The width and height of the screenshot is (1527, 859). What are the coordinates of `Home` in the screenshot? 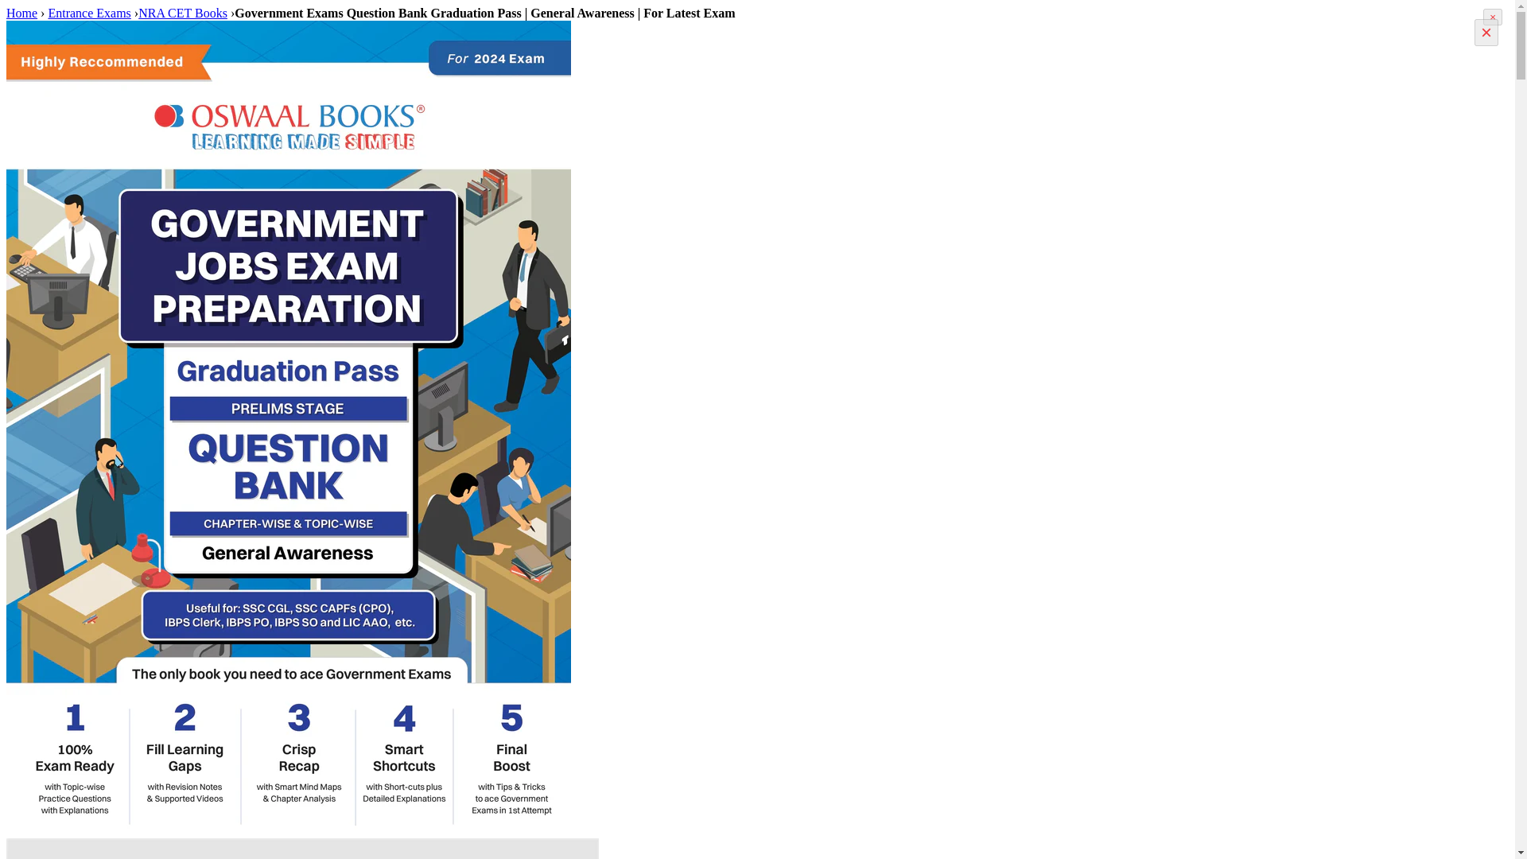 It's located at (21, 13).